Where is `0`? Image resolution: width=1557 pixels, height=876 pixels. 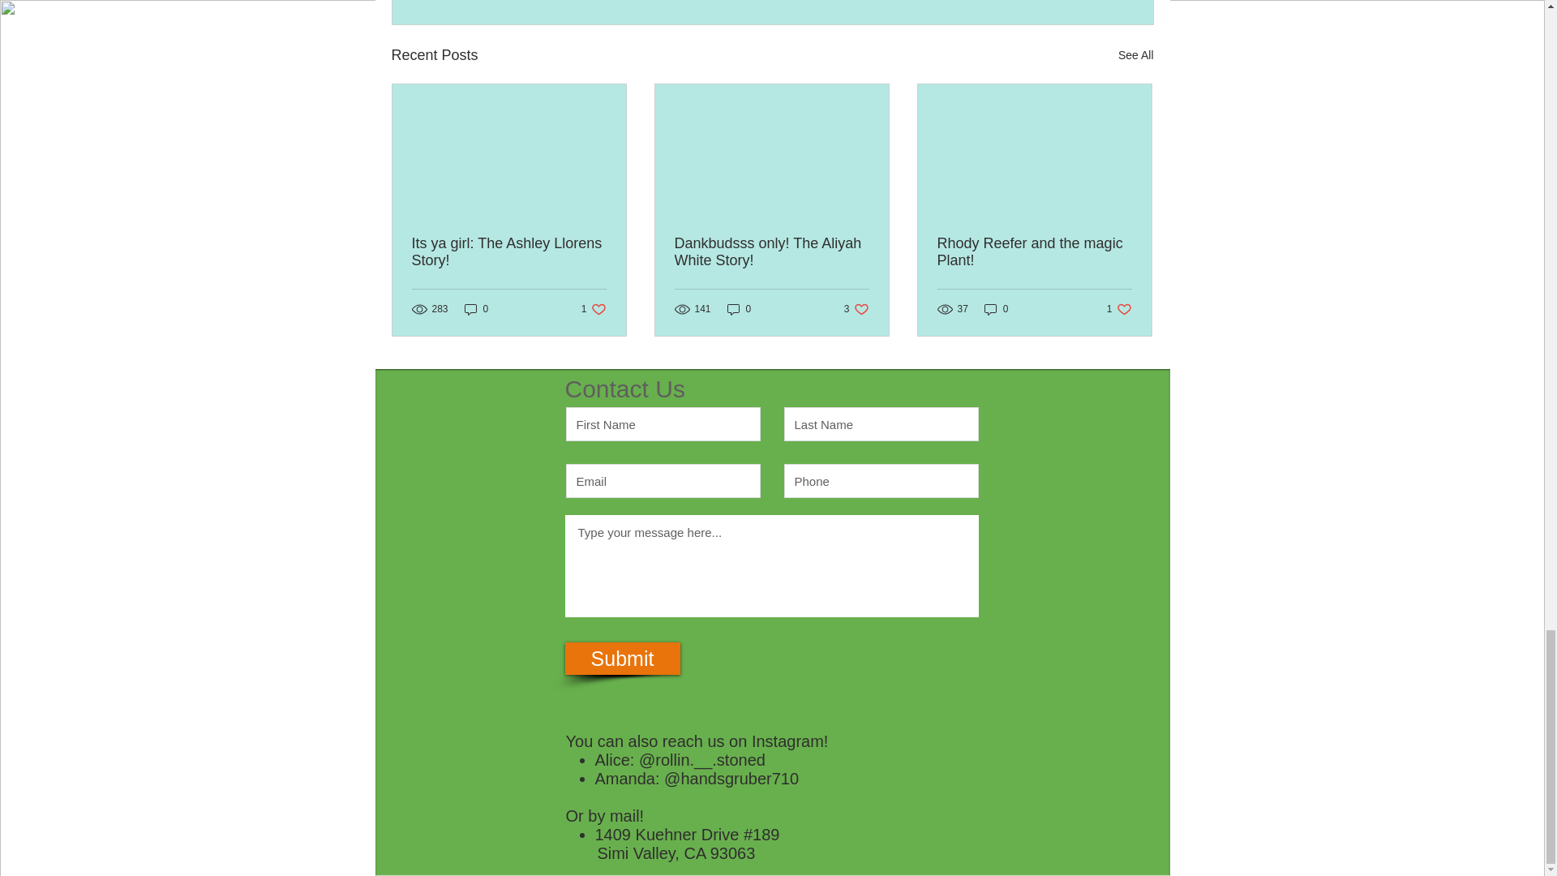 0 is located at coordinates (1119, 308).